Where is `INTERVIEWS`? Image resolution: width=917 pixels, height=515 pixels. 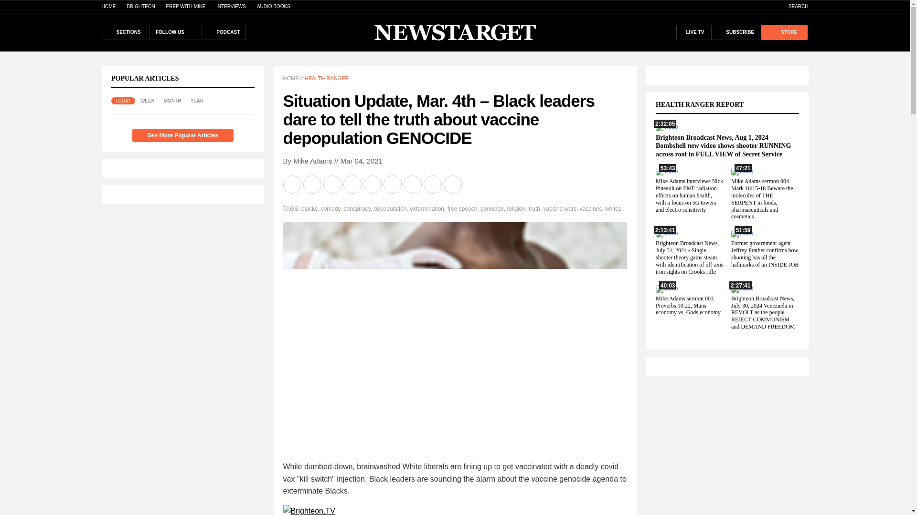 INTERVIEWS is located at coordinates (231, 6).